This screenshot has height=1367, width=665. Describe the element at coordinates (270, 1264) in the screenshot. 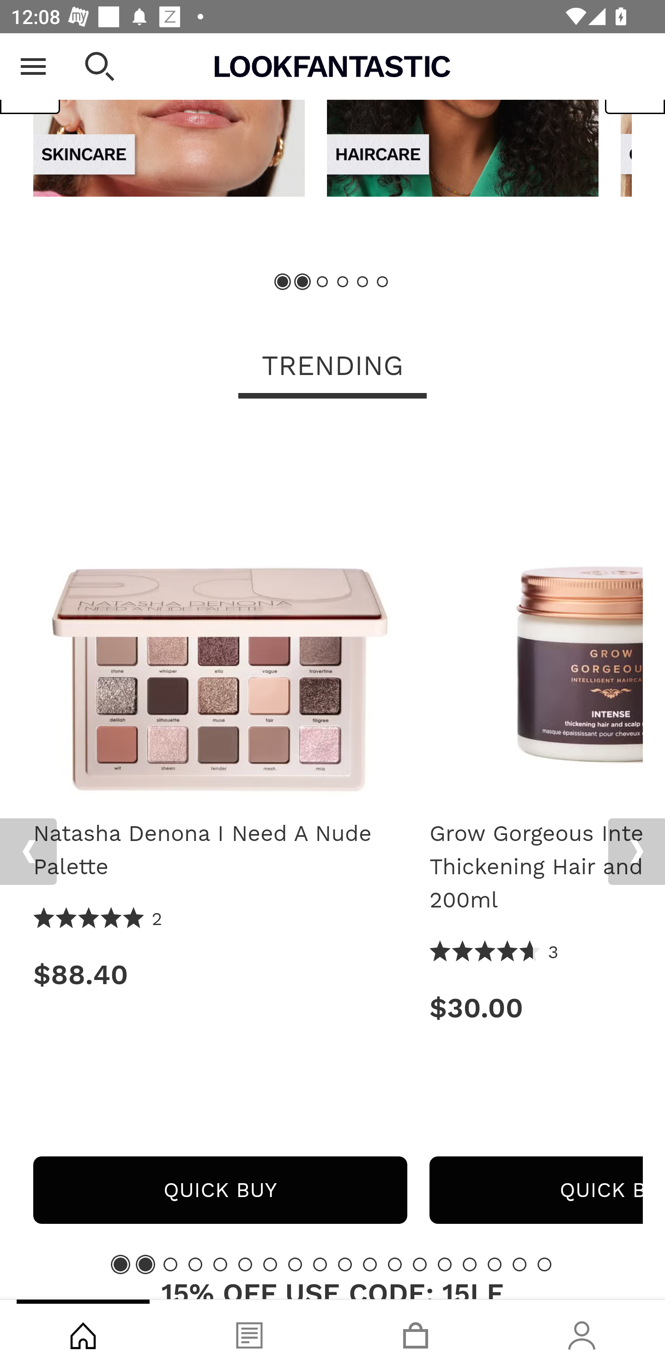

I see `Slide 7` at that location.